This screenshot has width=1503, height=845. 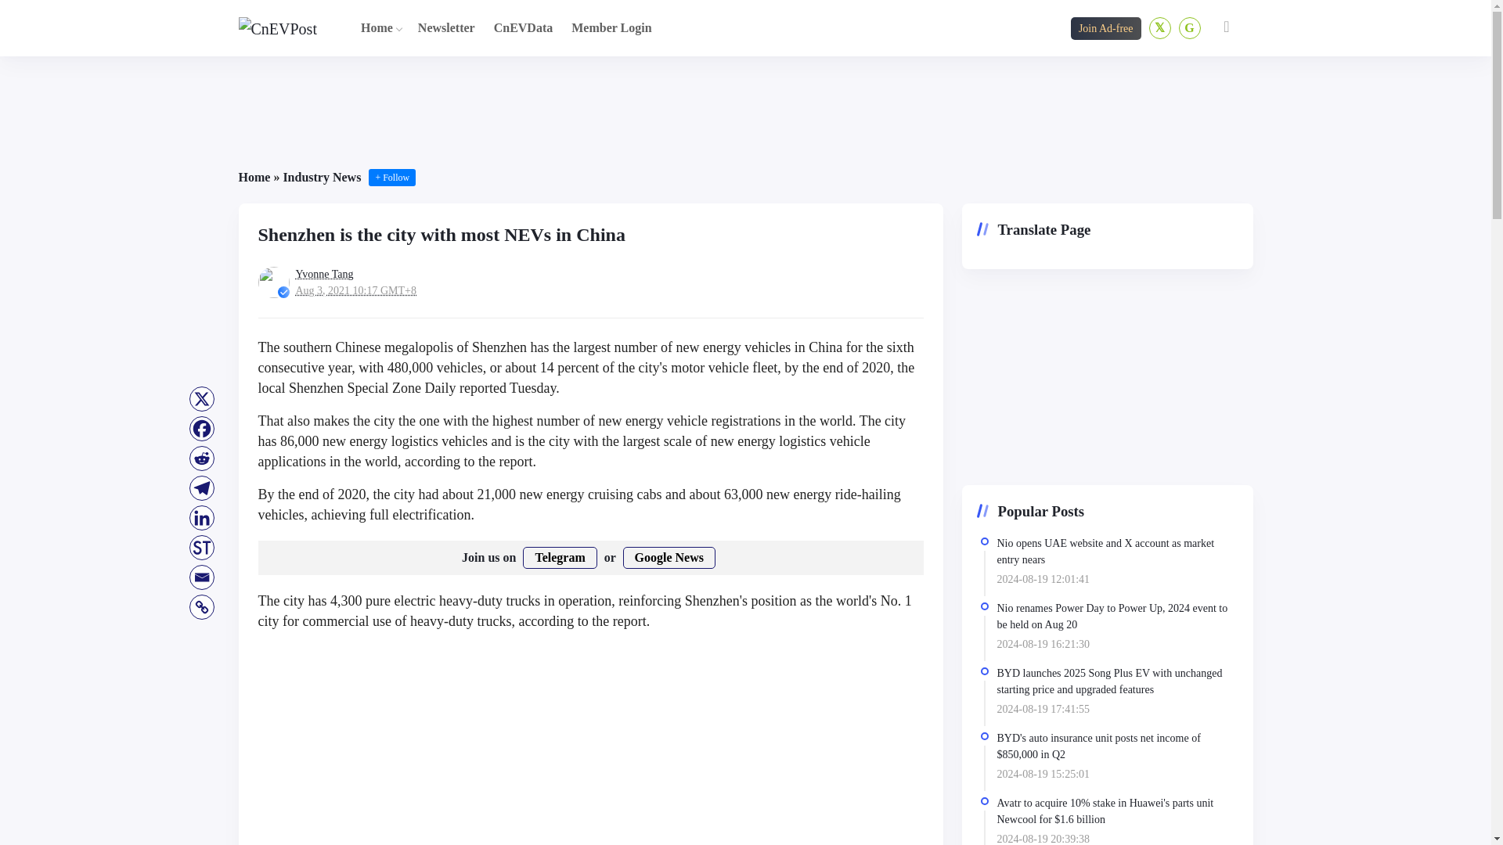 What do you see at coordinates (377, 28) in the screenshot?
I see `Home` at bounding box center [377, 28].